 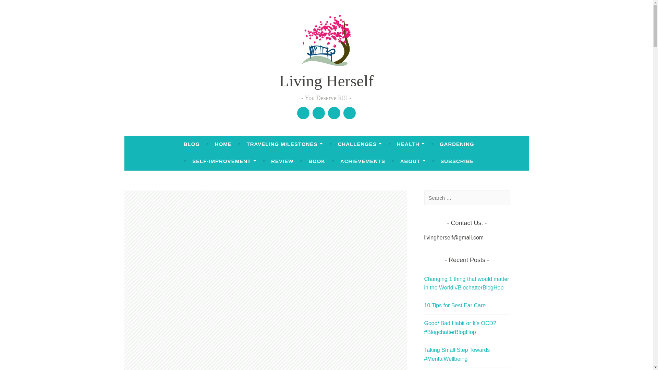 What do you see at coordinates (326, 81) in the screenshot?
I see `Living Herself` at bounding box center [326, 81].